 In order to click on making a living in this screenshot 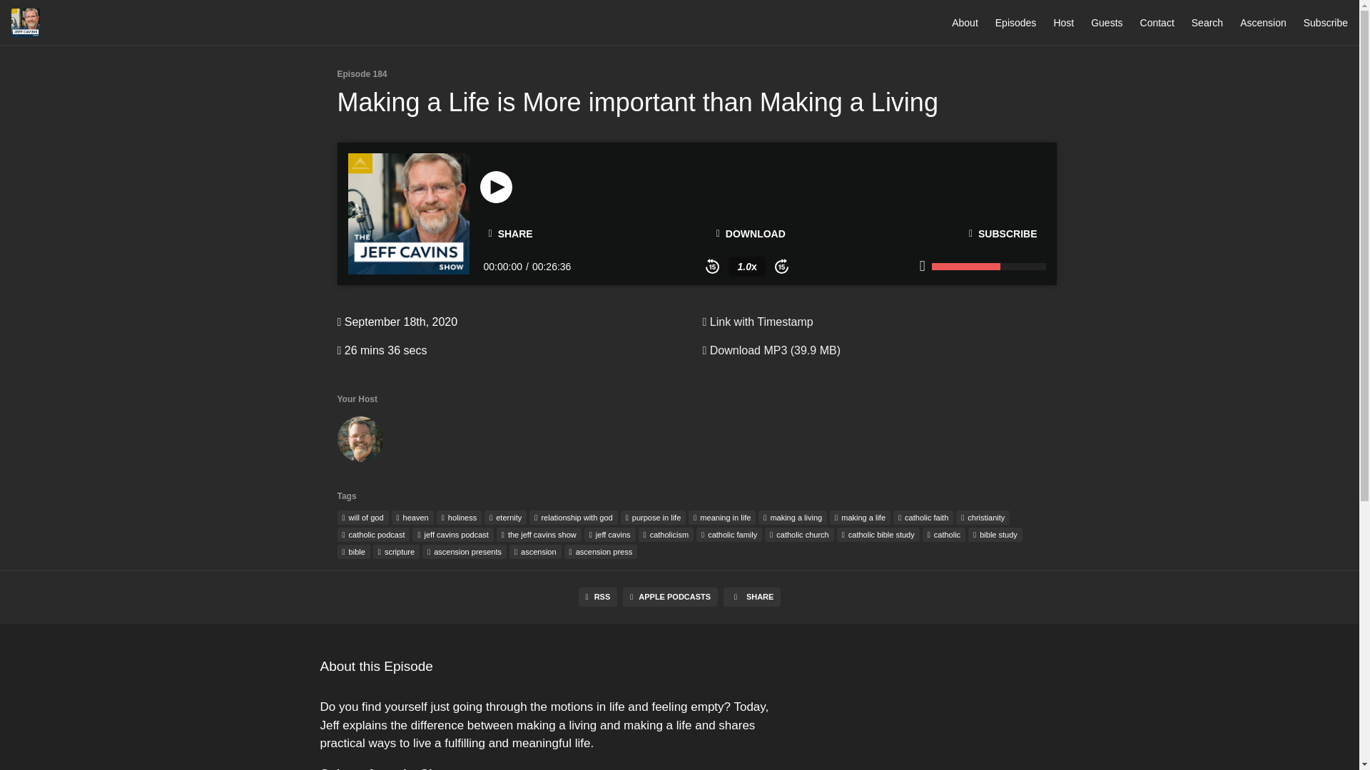, I will do `click(793, 518)`.